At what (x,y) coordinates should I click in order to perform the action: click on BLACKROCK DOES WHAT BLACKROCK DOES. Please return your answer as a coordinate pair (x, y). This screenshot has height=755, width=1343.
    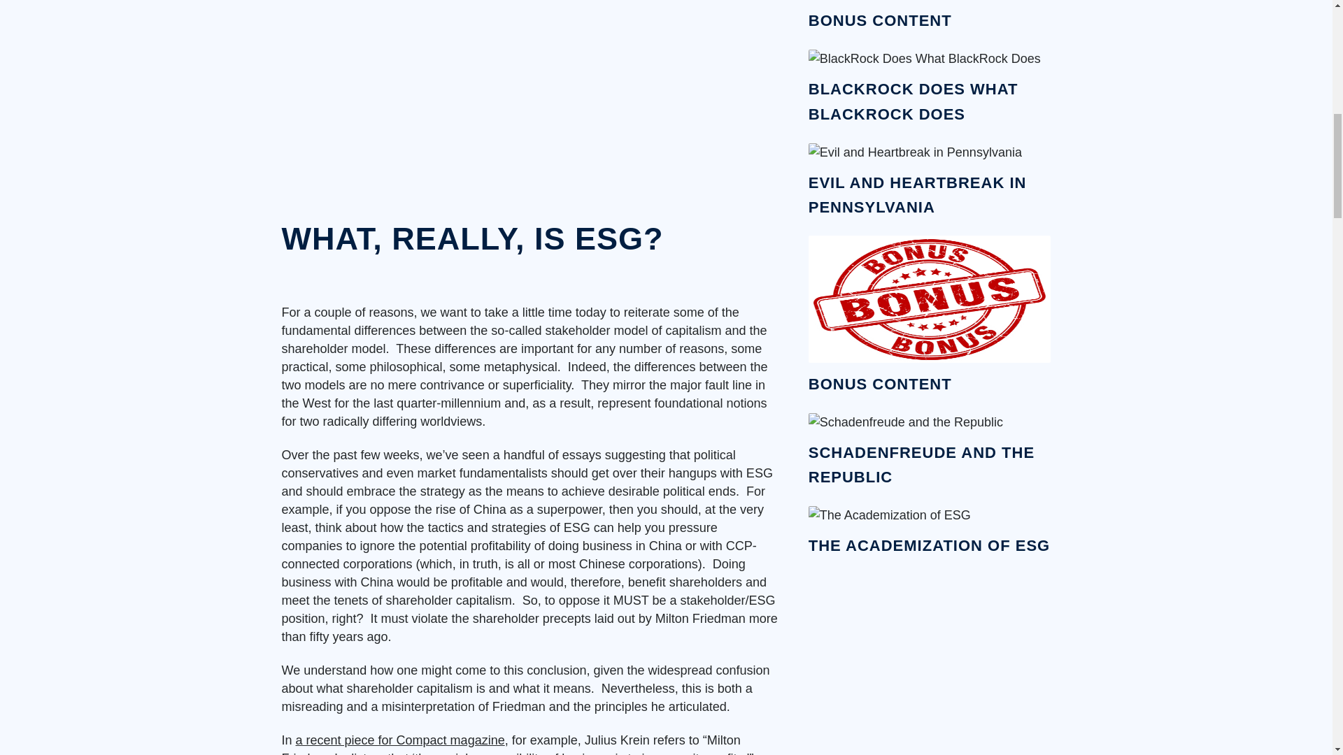
    Looking at the image, I should click on (913, 101).